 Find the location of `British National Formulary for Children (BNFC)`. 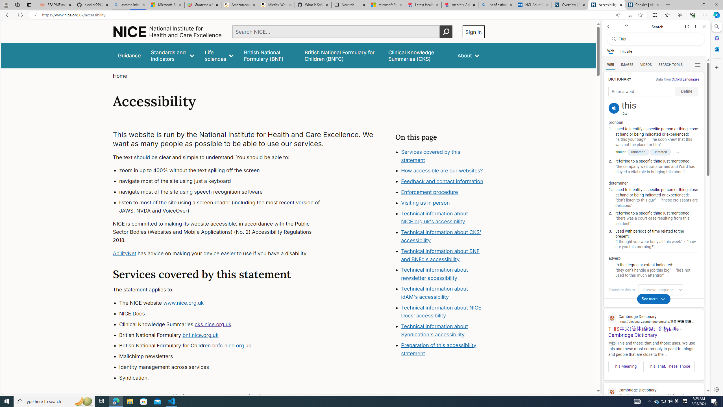

British National Formulary for Children (BNFC) is located at coordinates (341, 55).